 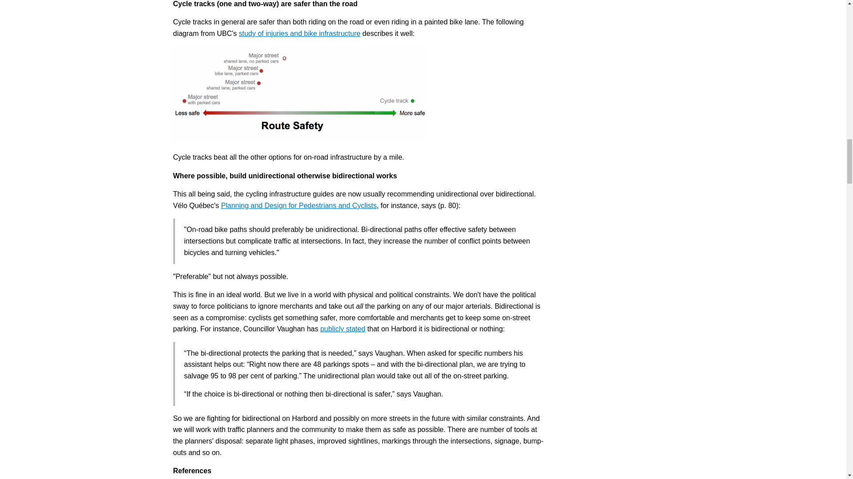 What do you see at coordinates (343, 329) in the screenshot?
I see `publicly stated` at bounding box center [343, 329].